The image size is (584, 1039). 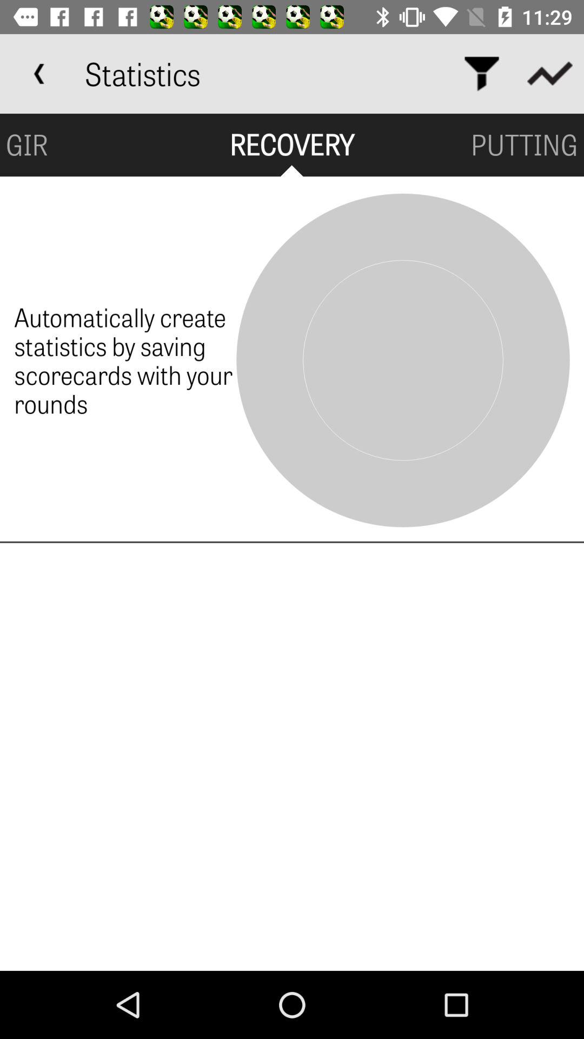 I want to click on select icon next to the statistics item, so click(x=481, y=74).